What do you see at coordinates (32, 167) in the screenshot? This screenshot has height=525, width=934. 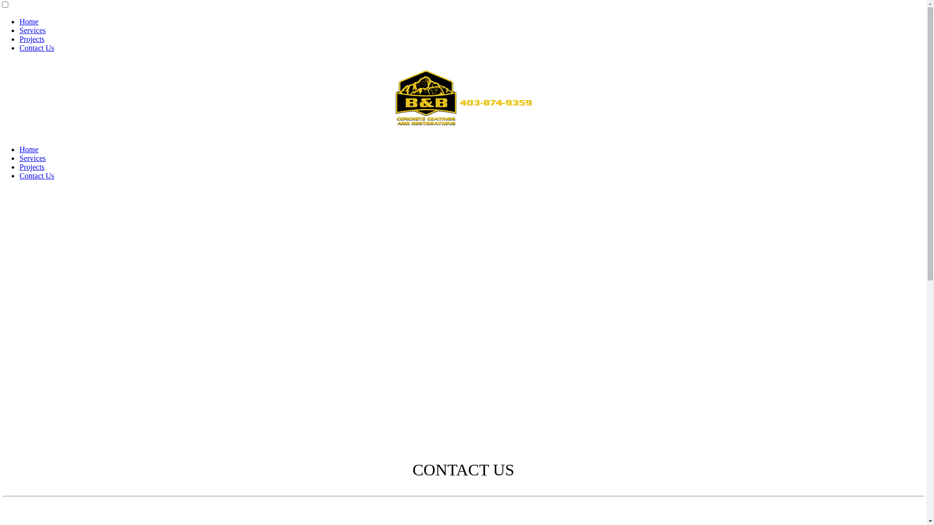 I see `Projects` at bounding box center [32, 167].